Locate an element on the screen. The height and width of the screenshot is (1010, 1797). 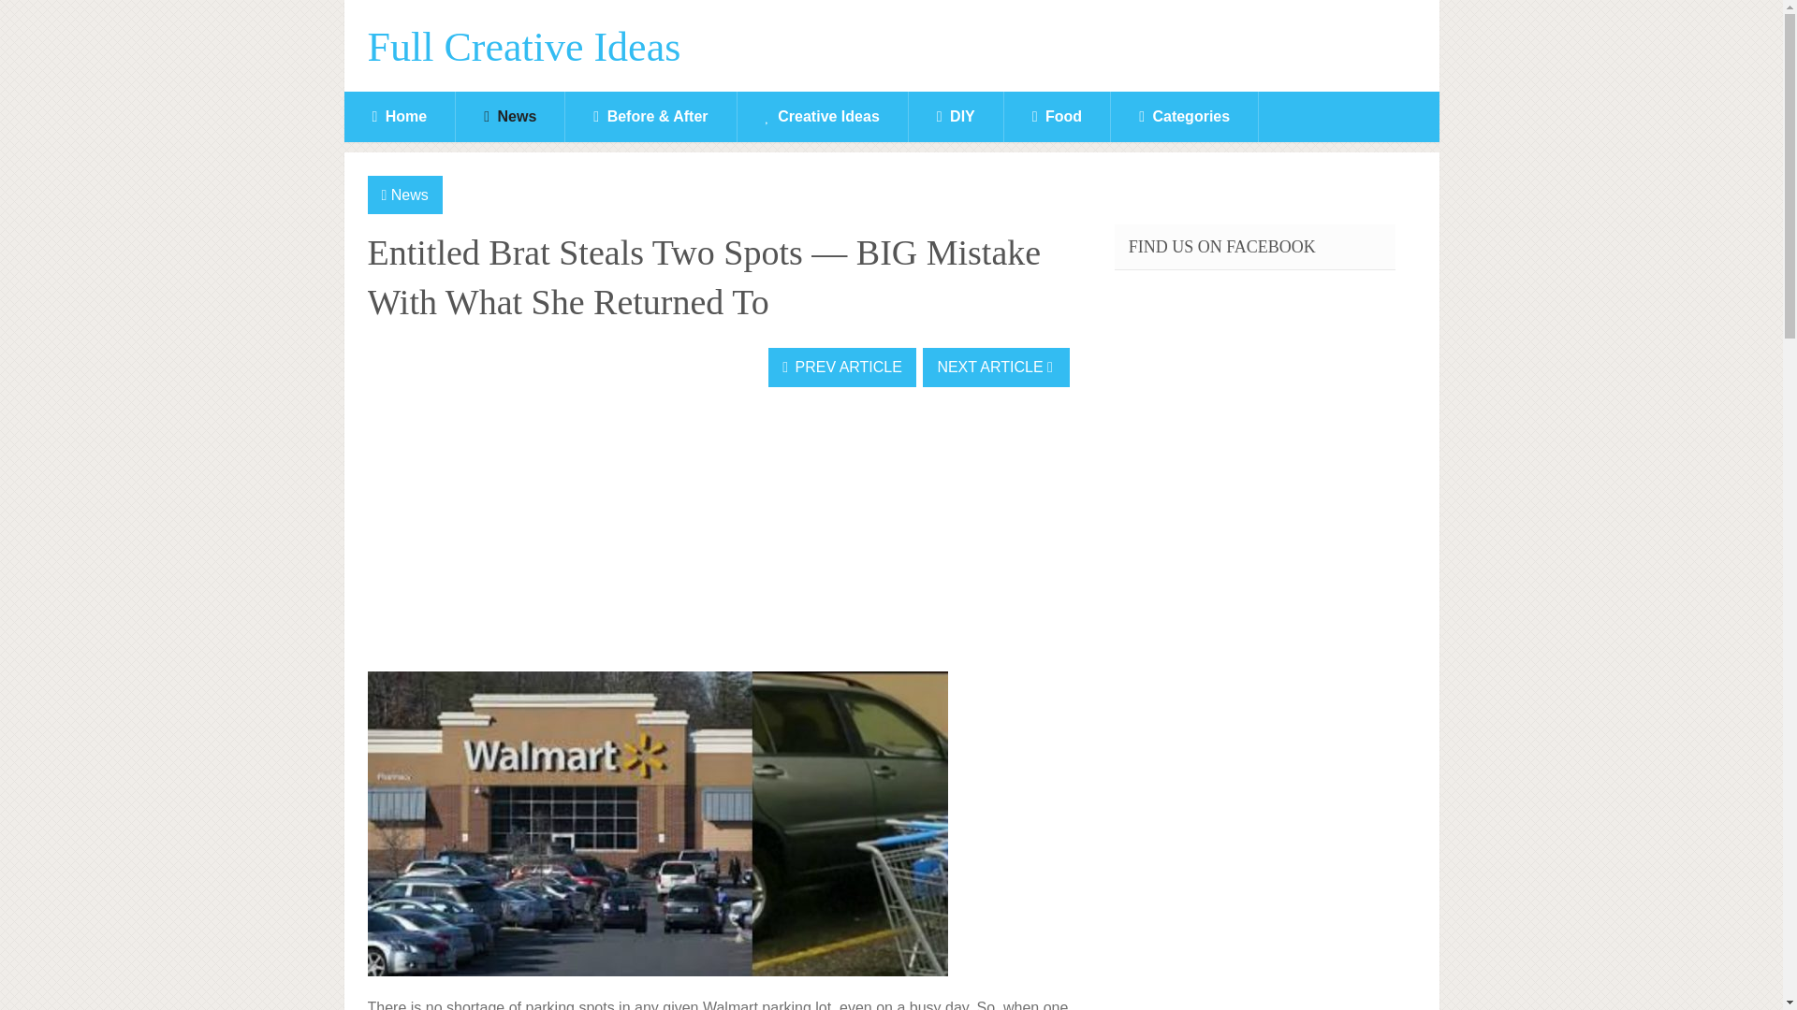
Advertisement is located at coordinates (506, 531).